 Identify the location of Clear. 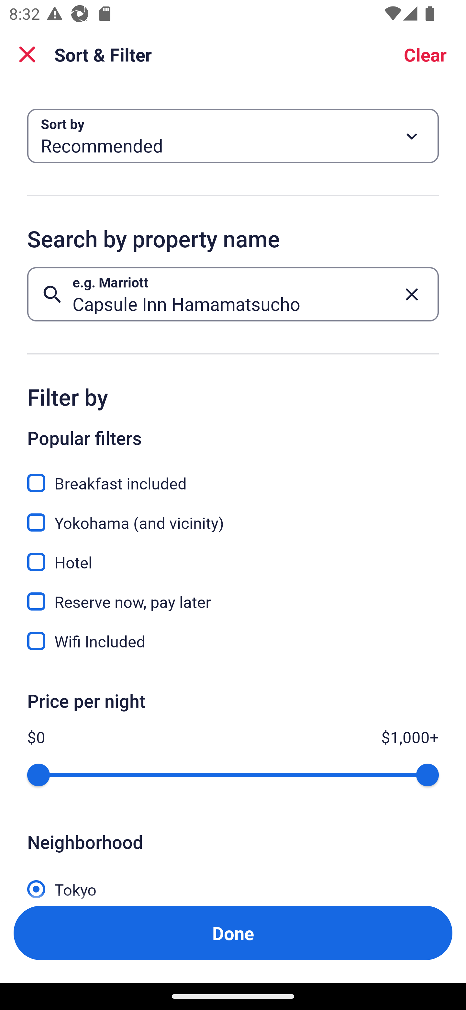
(425, 54).